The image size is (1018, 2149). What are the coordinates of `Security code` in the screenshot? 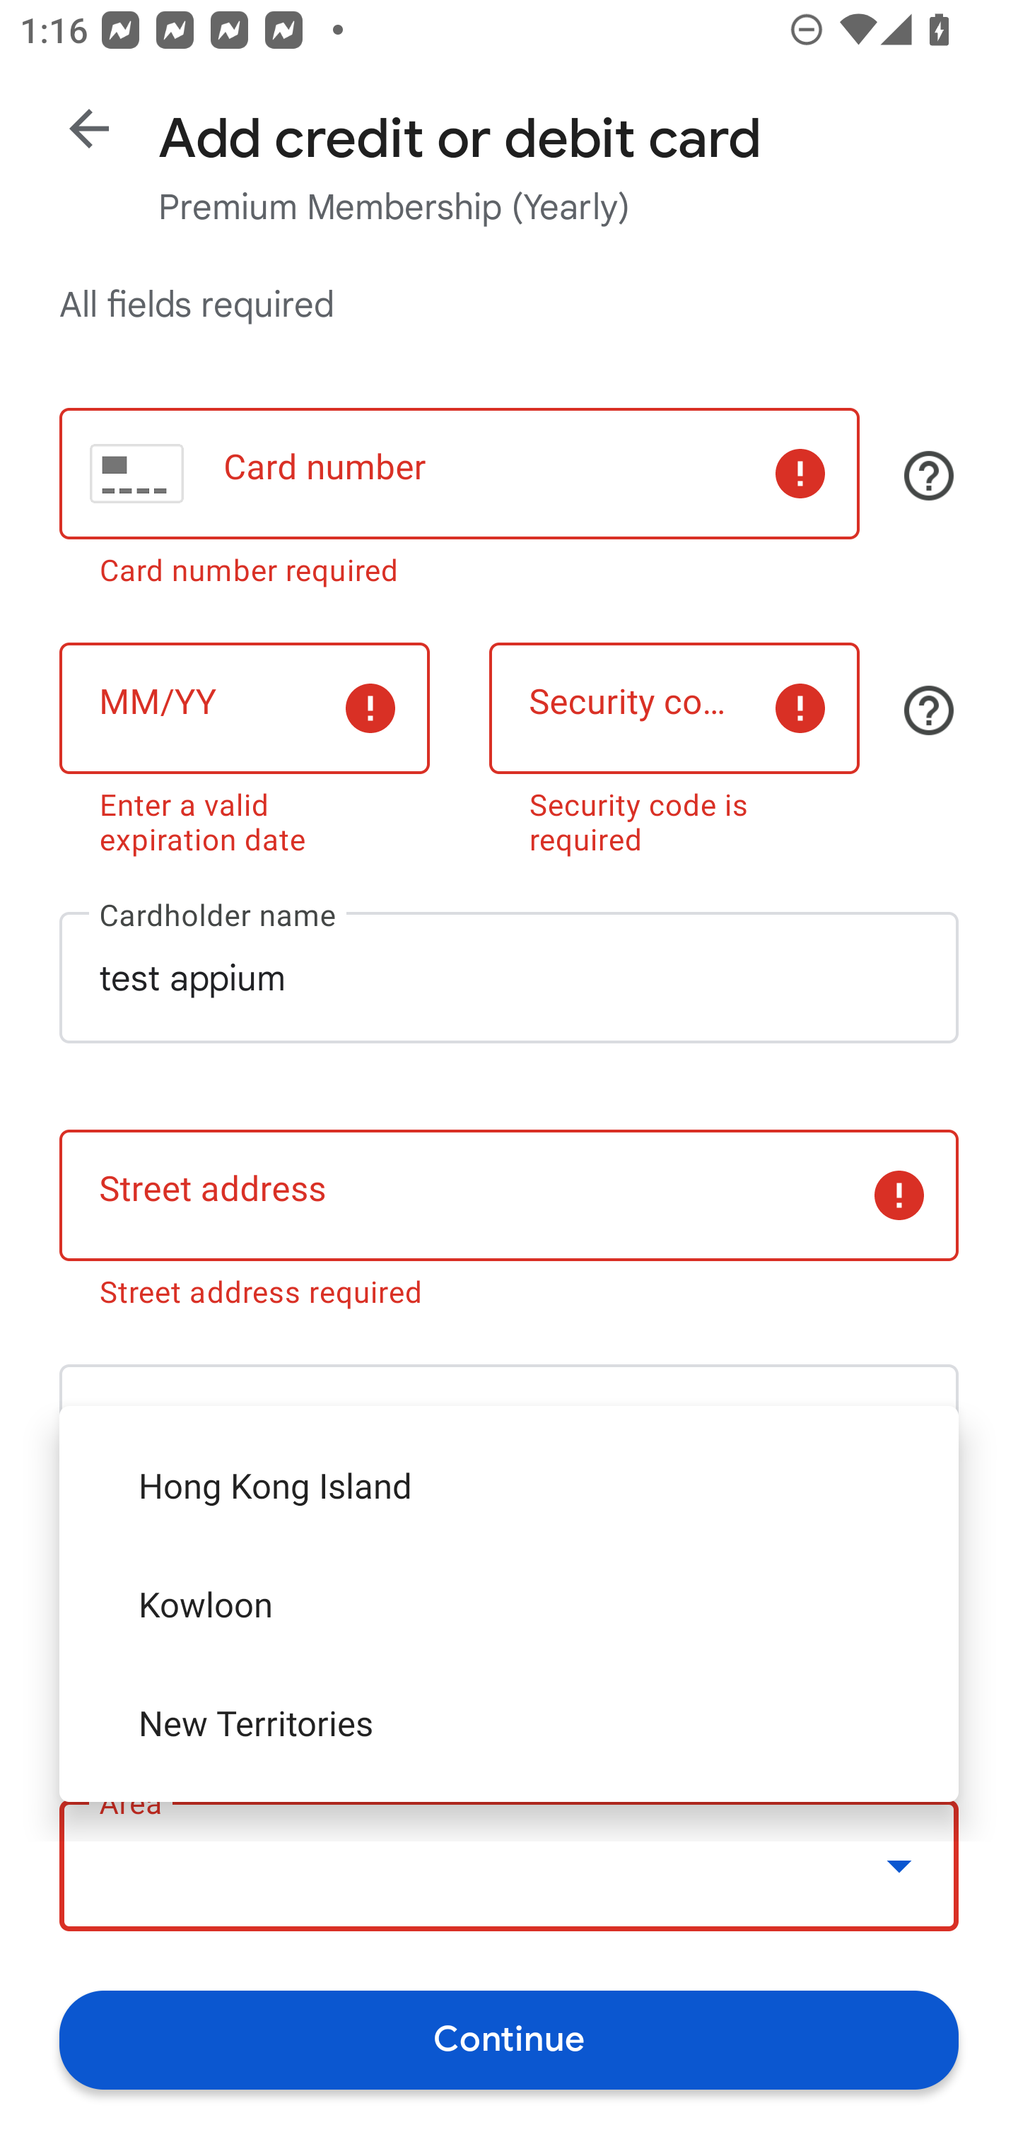 It's located at (674, 708).